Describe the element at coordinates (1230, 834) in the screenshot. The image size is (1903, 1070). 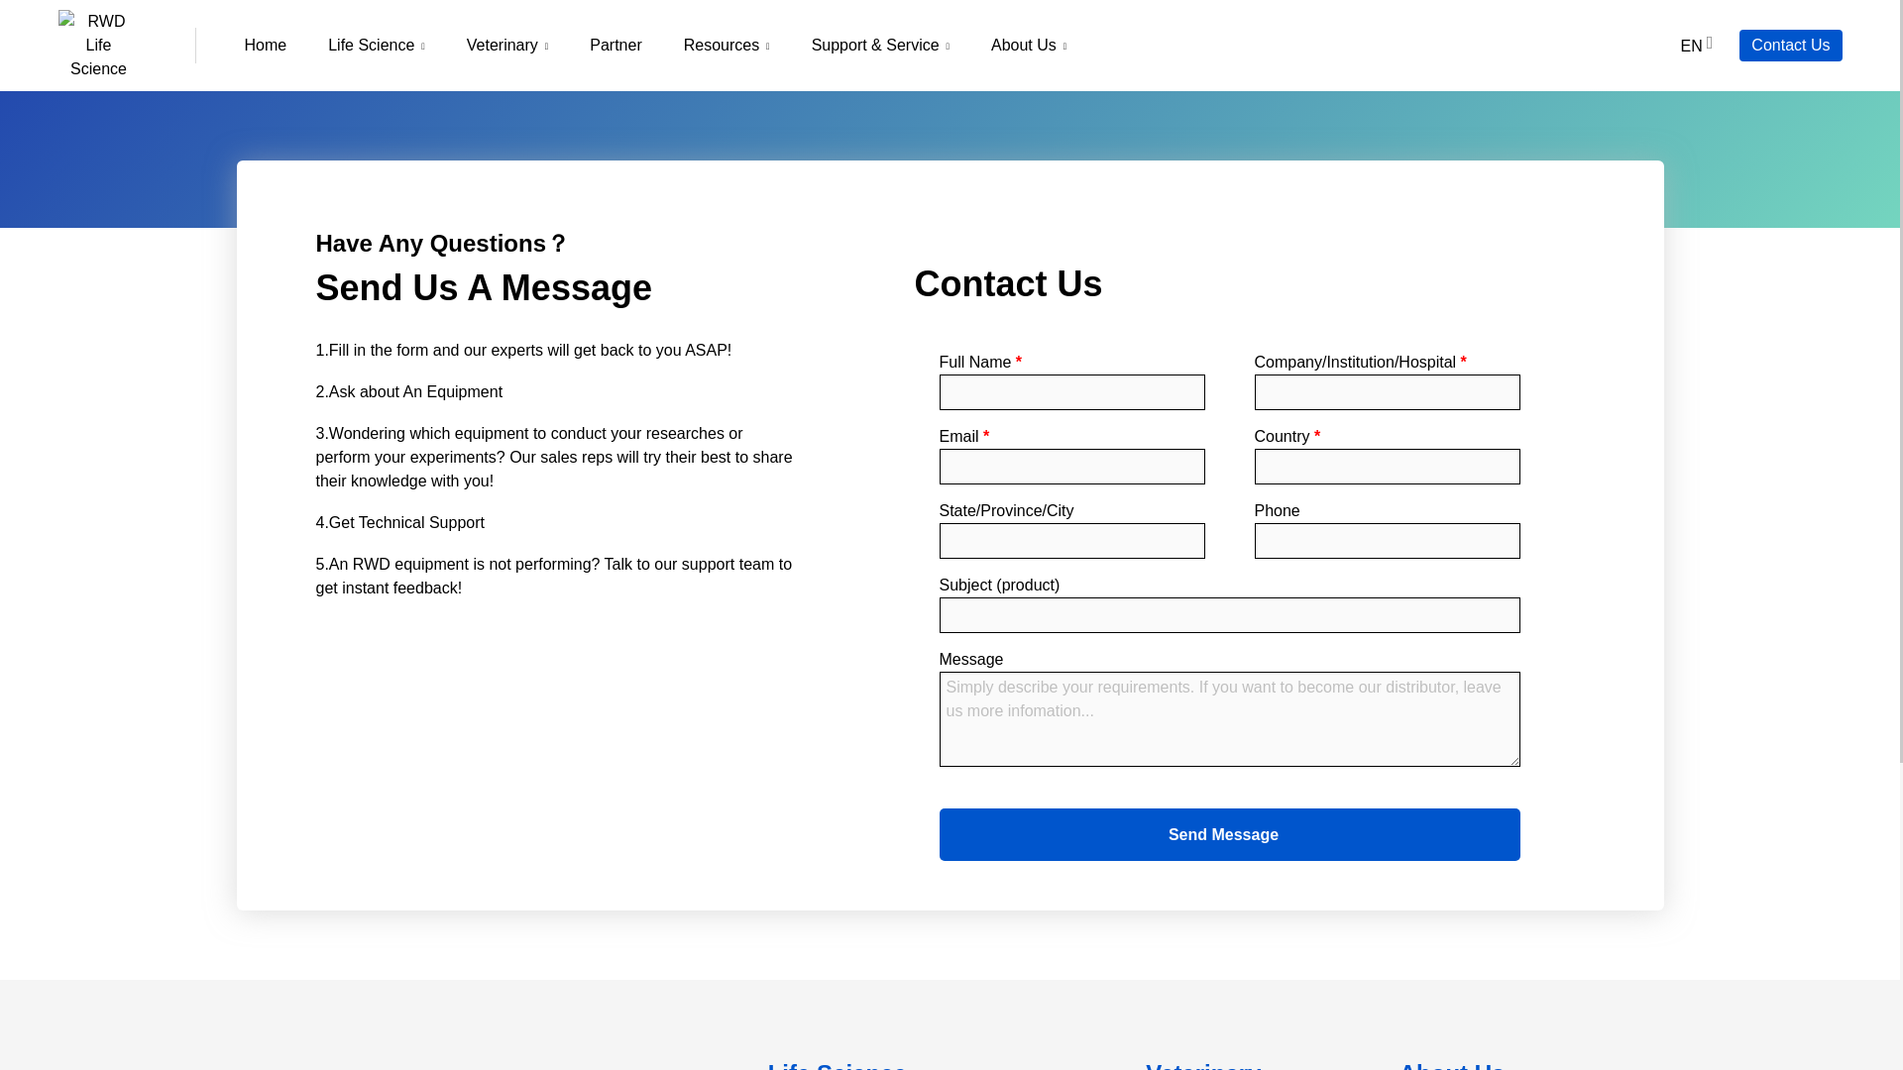
I see `Send Message` at that location.